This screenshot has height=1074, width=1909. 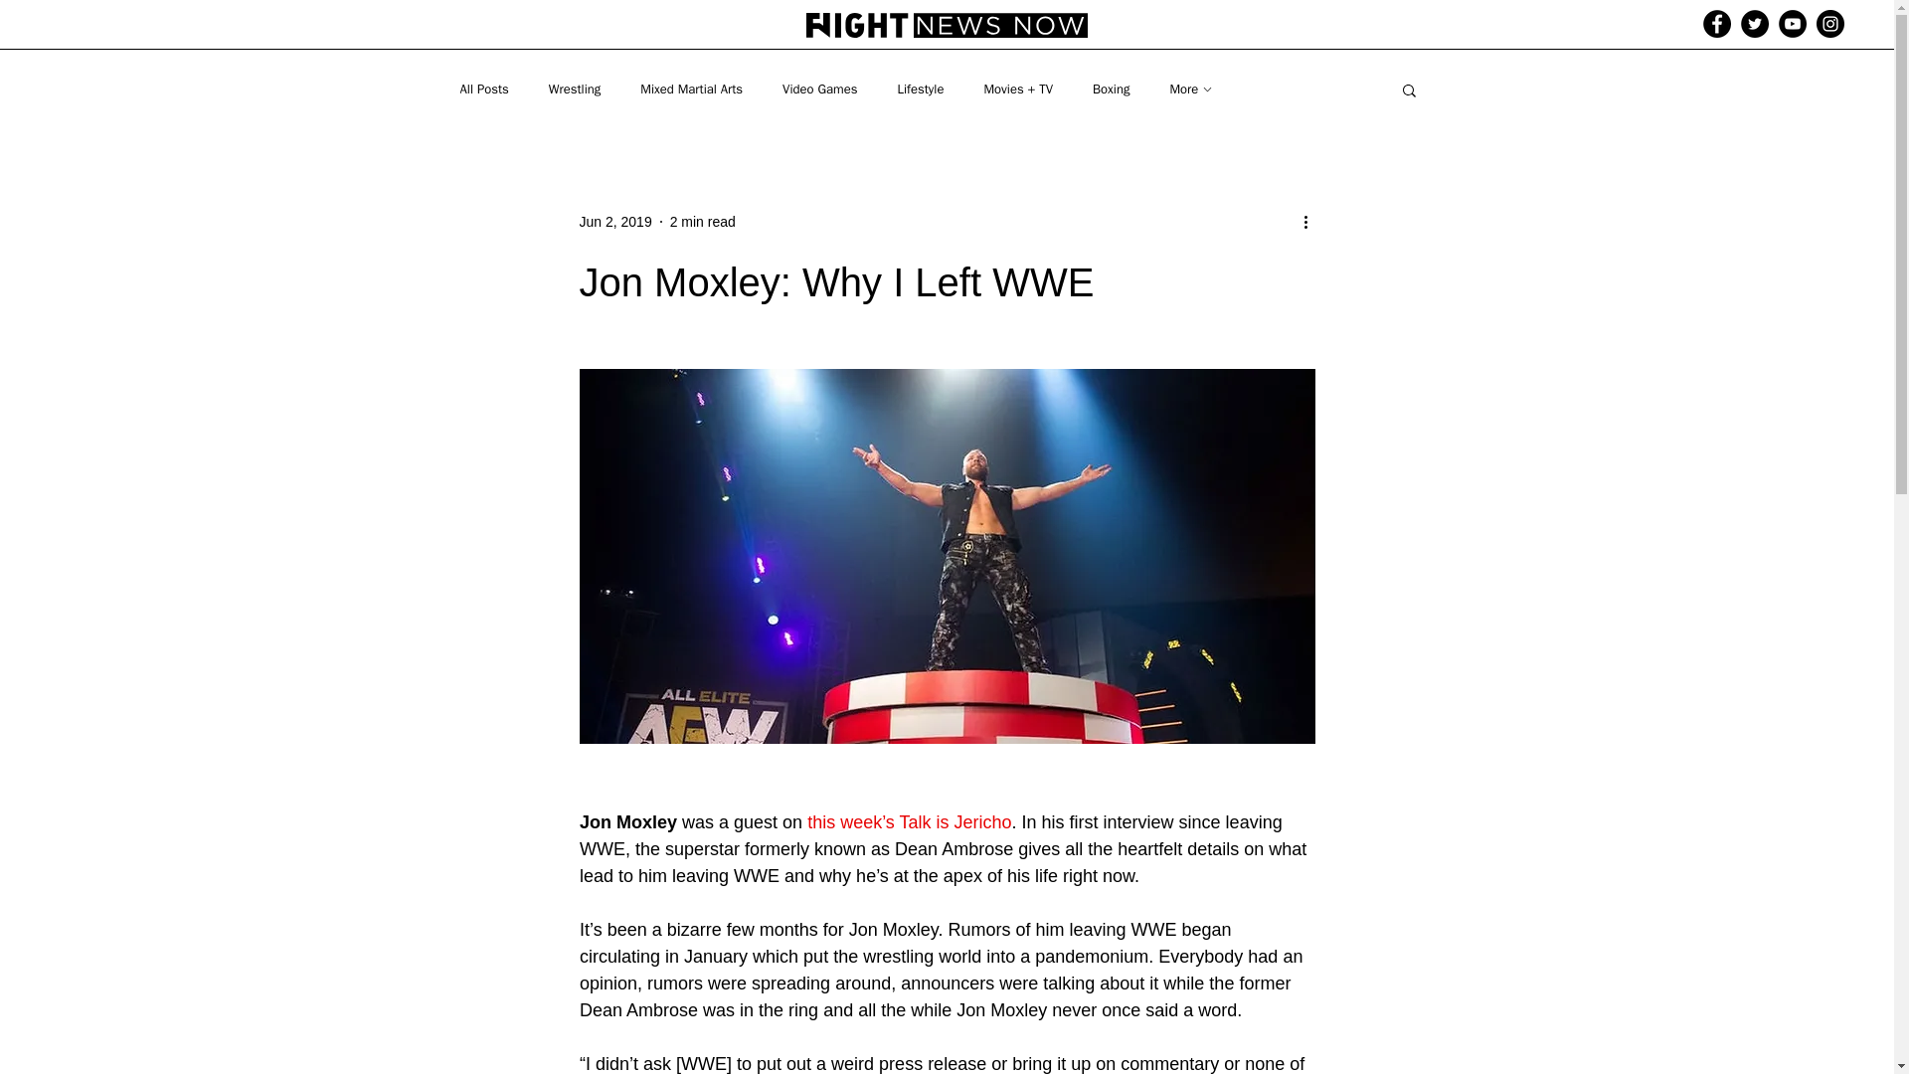 What do you see at coordinates (920, 89) in the screenshot?
I see `Lifestyle` at bounding box center [920, 89].